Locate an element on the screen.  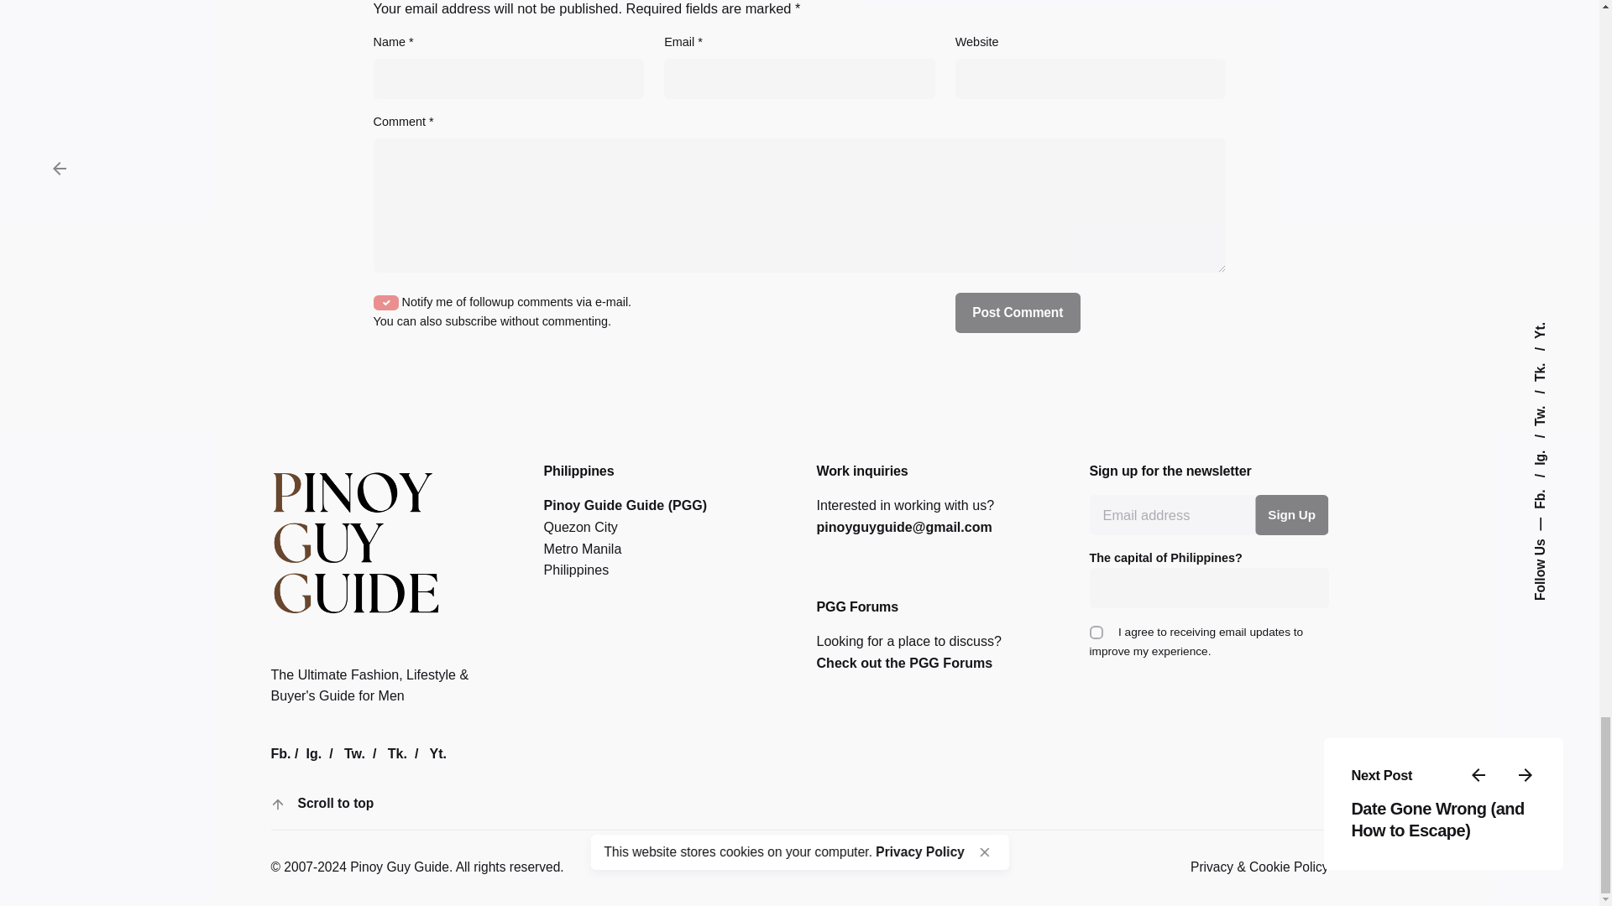
yes is located at coordinates (386, 303).